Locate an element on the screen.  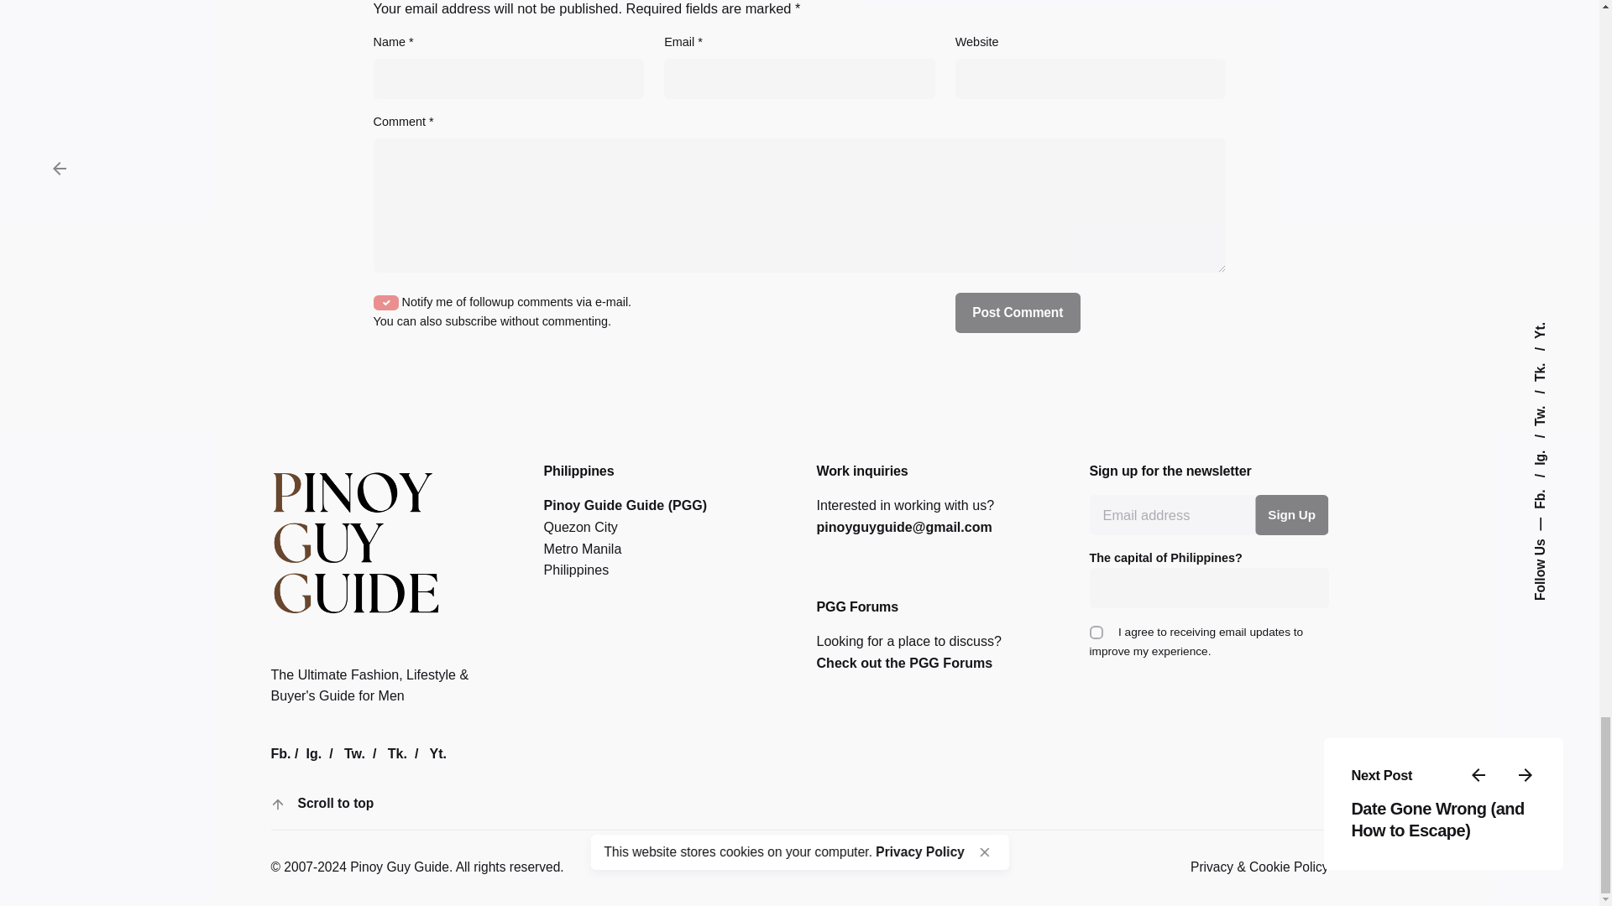
yes is located at coordinates (386, 303).